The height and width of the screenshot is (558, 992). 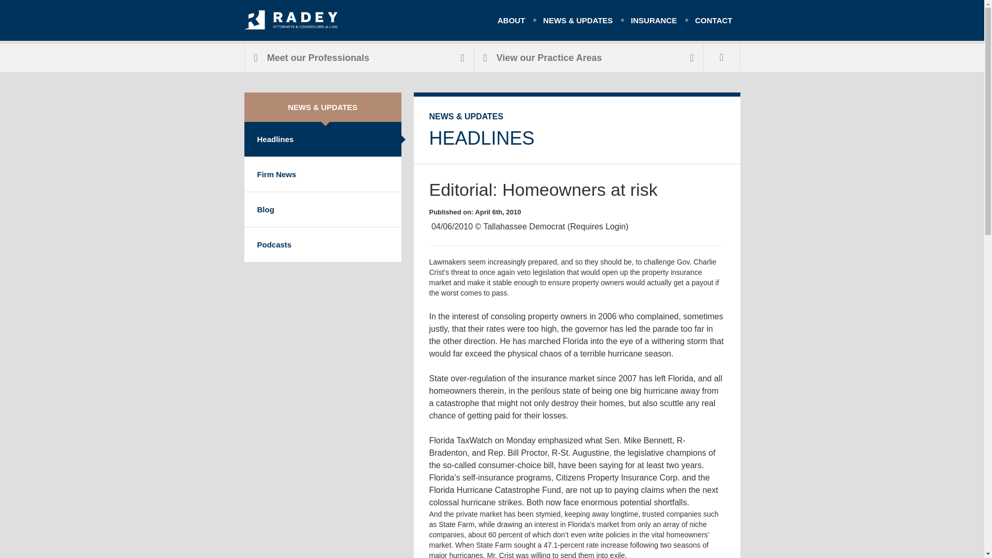 I want to click on INSURANCE, so click(x=653, y=20).